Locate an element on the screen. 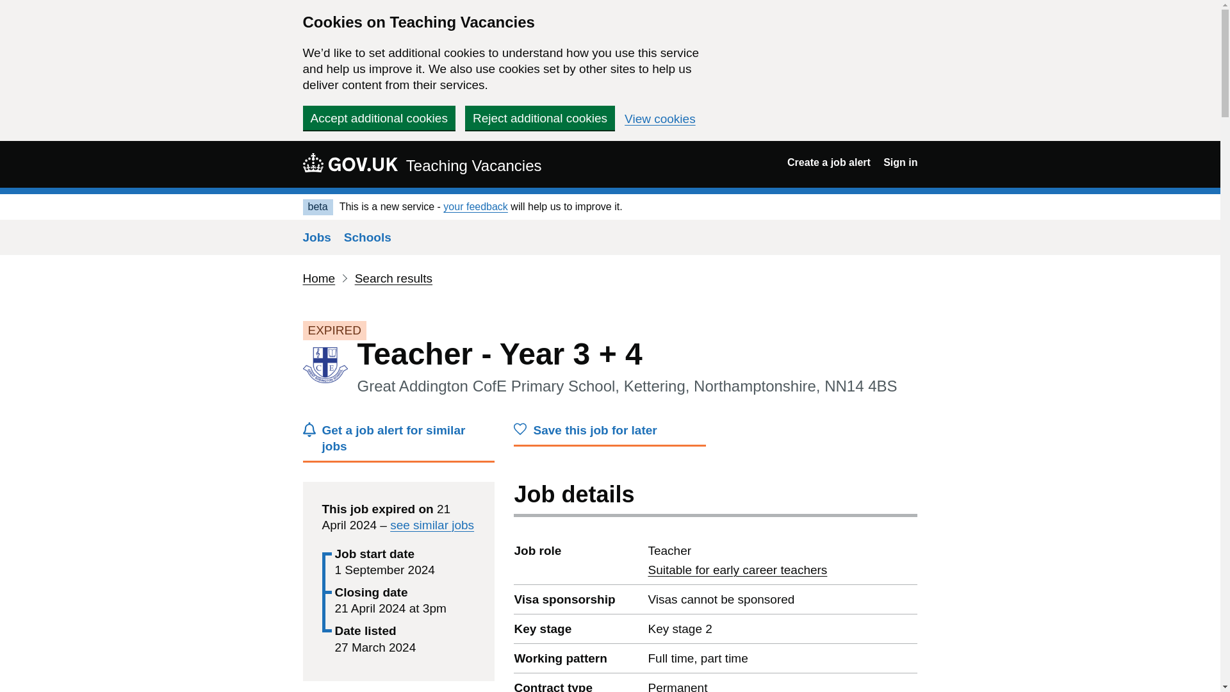  see similar jobs is located at coordinates (432, 525).